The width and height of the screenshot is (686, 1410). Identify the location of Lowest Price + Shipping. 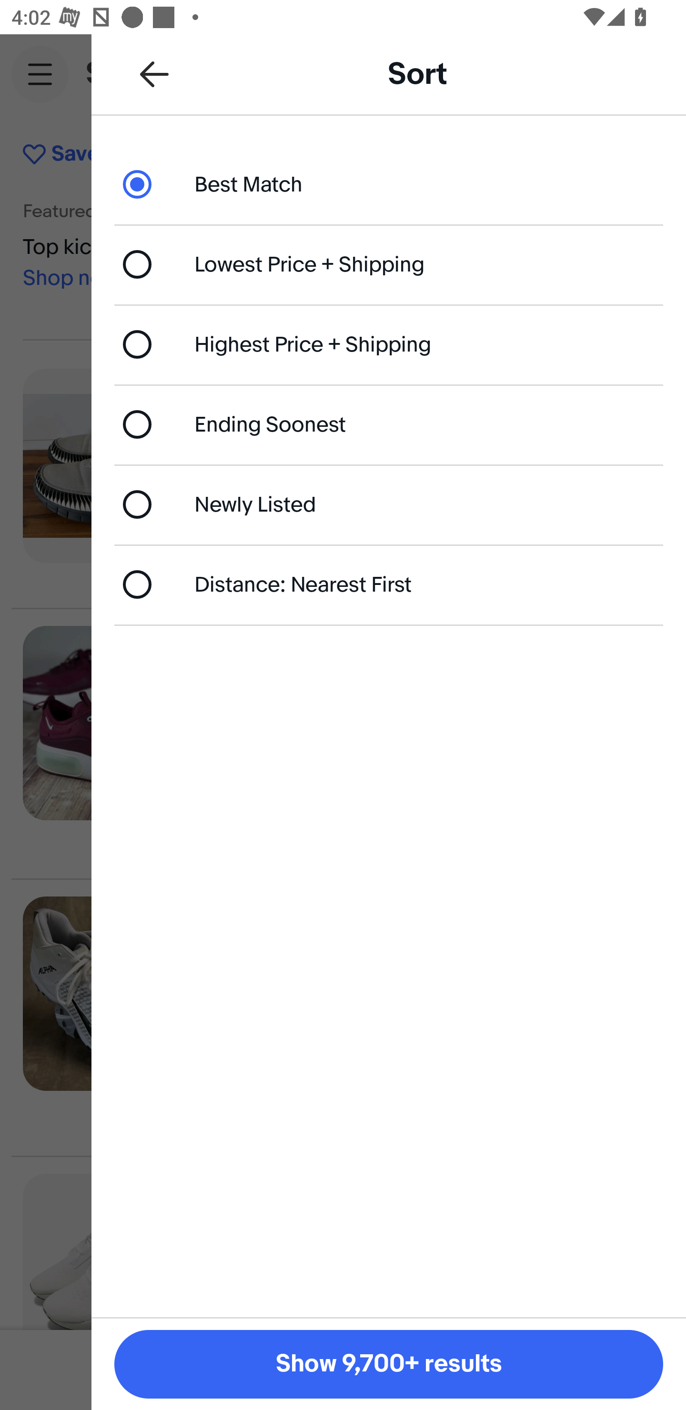
(389, 264).